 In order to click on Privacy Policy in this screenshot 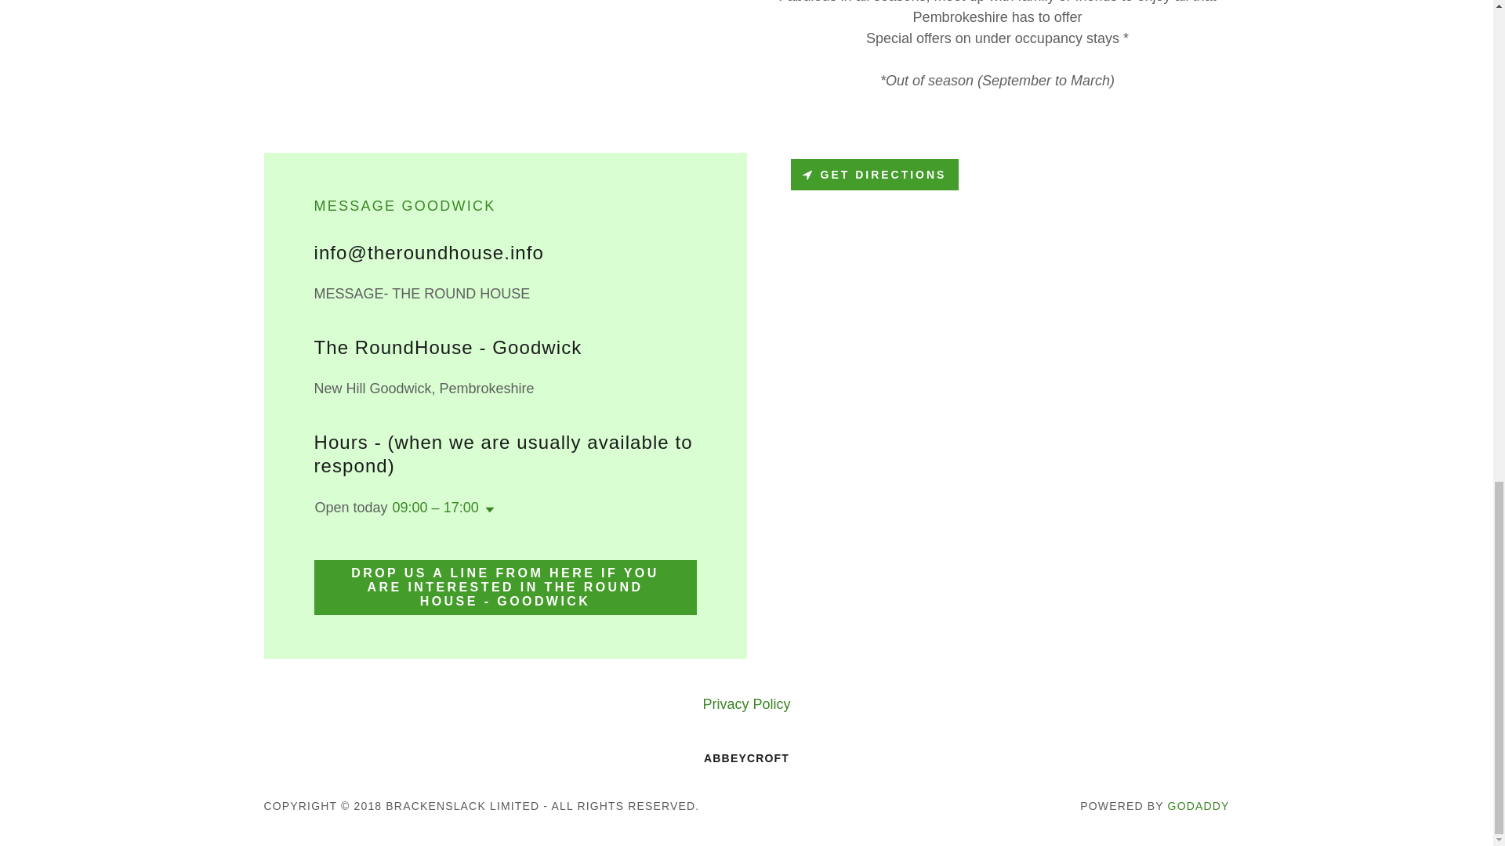, I will do `click(745, 705)`.